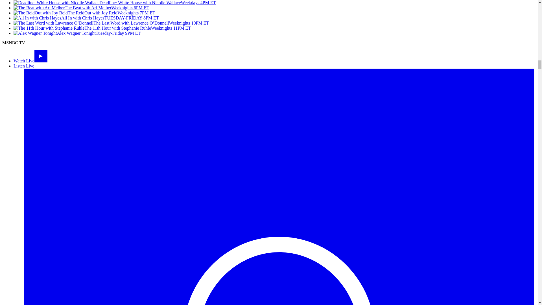 This screenshot has width=542, height=305. I want to click on The Beat with Ari MelberWeeknights 6PM ET, so click(81, 8).